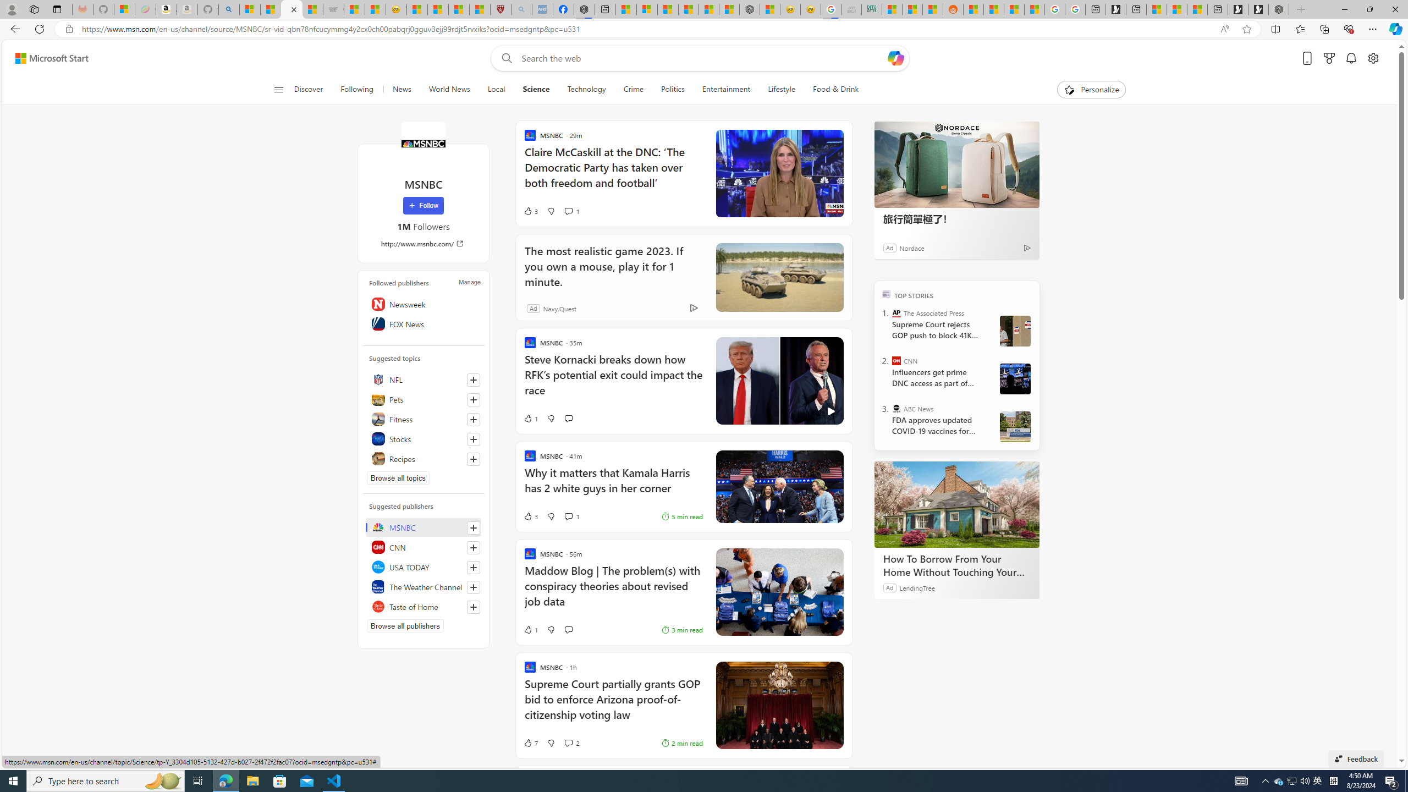  Describe the element at coordinates (560, 308) in the screenshot. I see `Navy.Quest` at that location.